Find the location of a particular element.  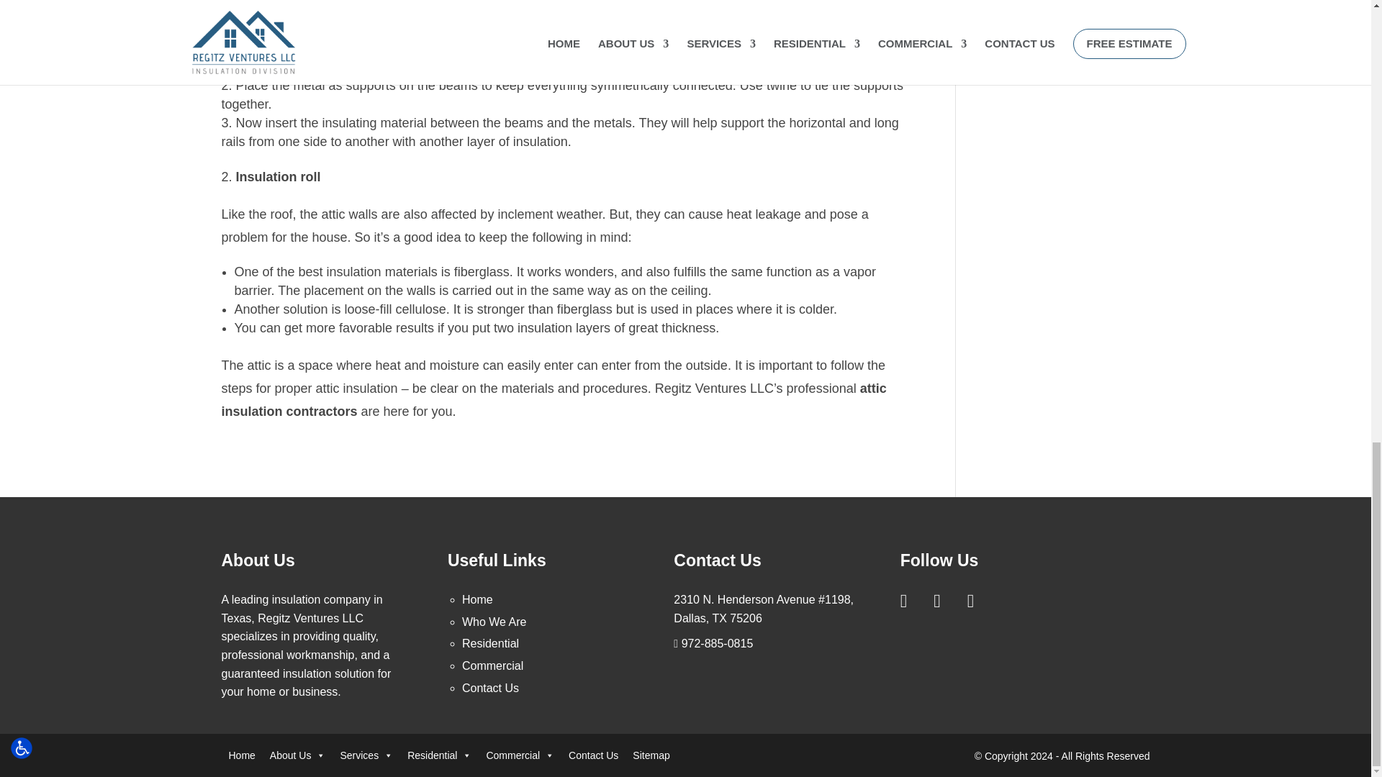

Follow Us is located at coordinates (913, 600).